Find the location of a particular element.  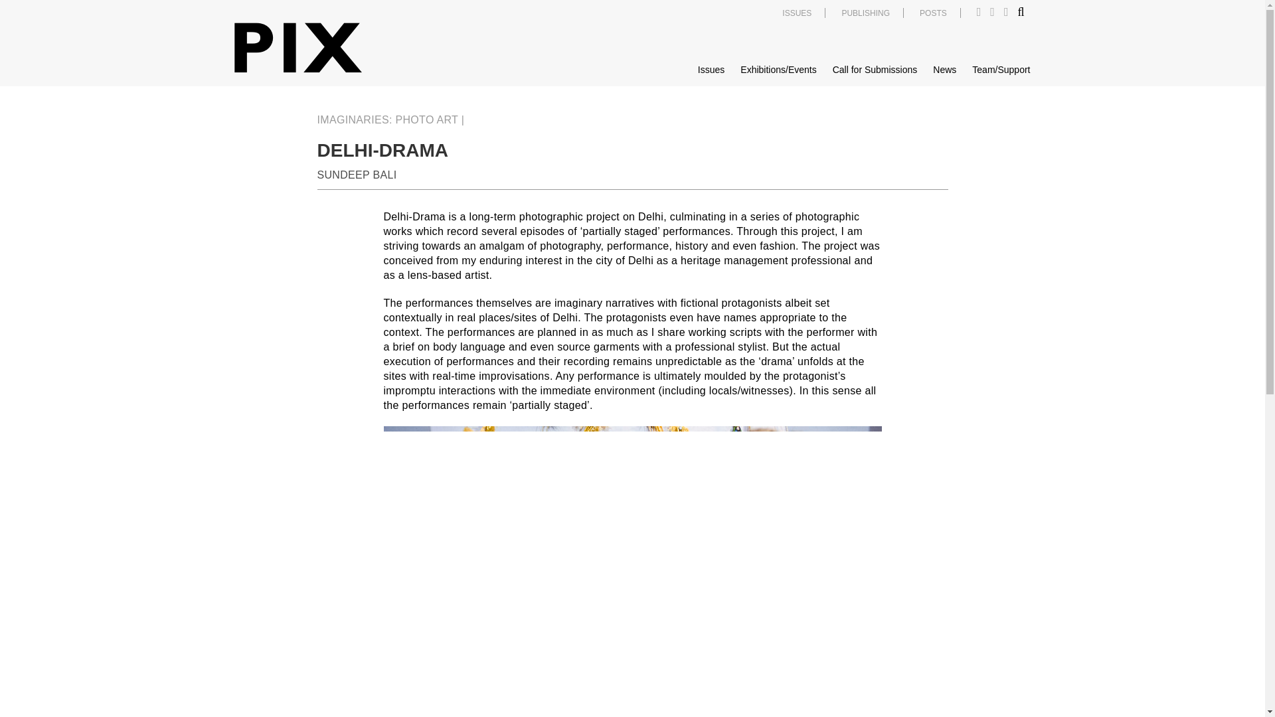

ISSUES is located at coordinates (797, 13).